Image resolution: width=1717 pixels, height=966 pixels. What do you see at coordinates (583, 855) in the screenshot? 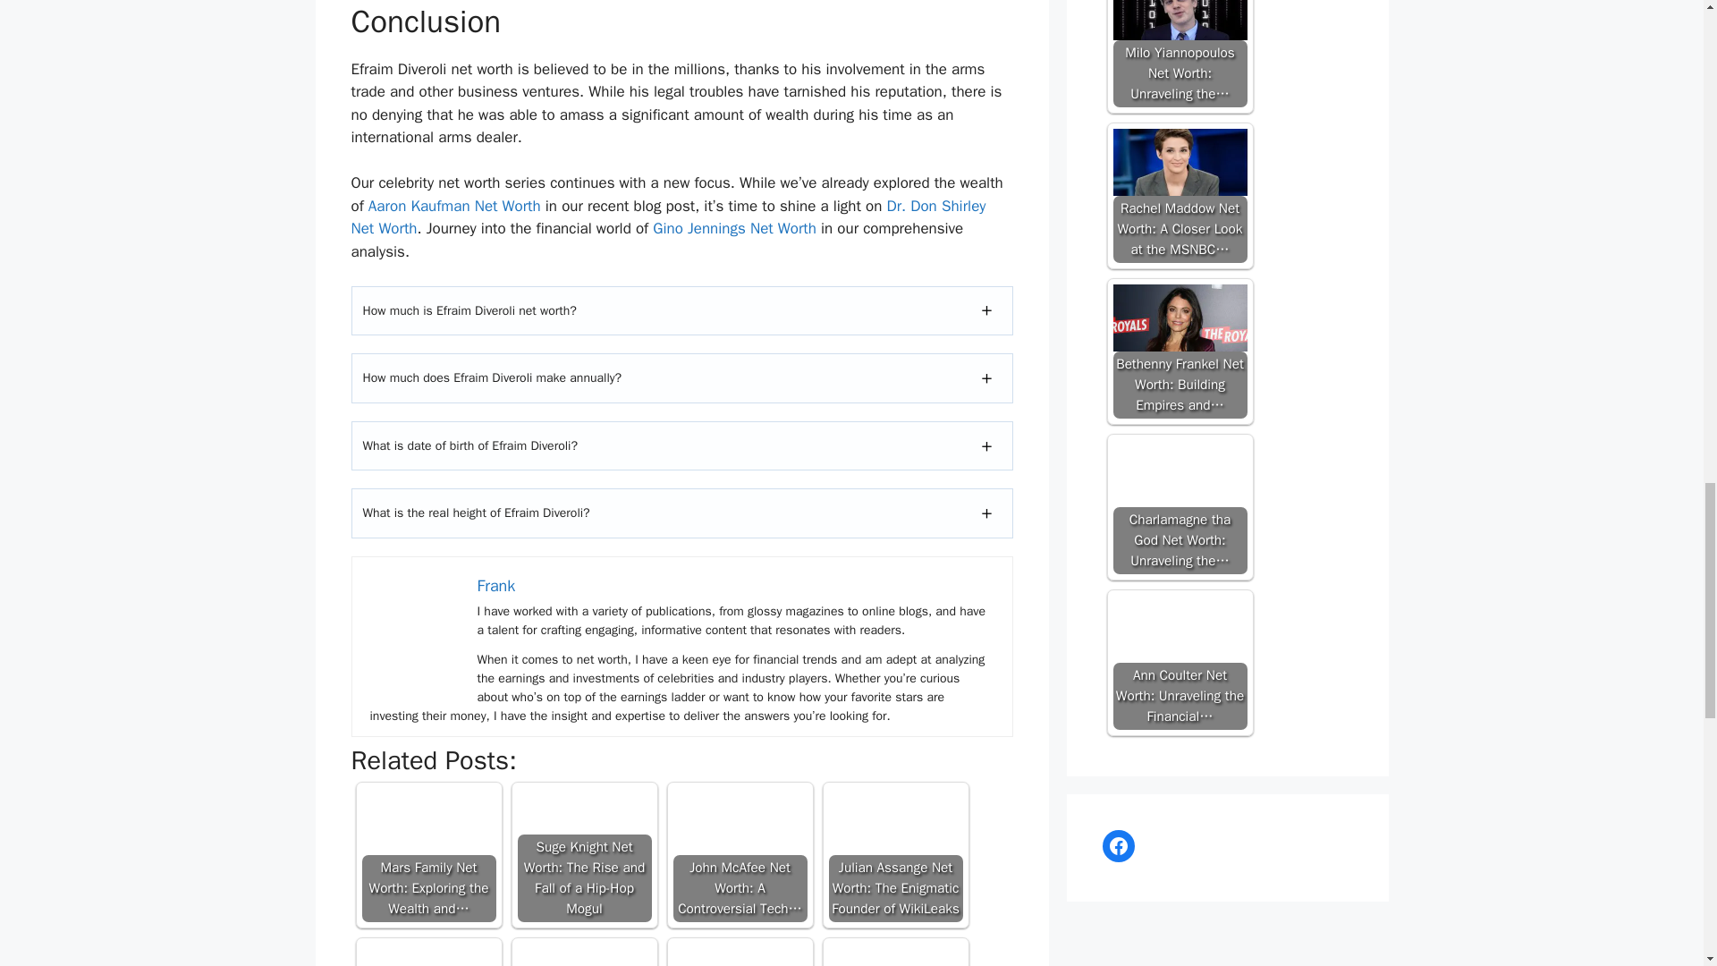
I see `Suge Knight Net Worth: The Rise and Fall of a Hip-Hop Mogul` at bounding box center [583, 855].